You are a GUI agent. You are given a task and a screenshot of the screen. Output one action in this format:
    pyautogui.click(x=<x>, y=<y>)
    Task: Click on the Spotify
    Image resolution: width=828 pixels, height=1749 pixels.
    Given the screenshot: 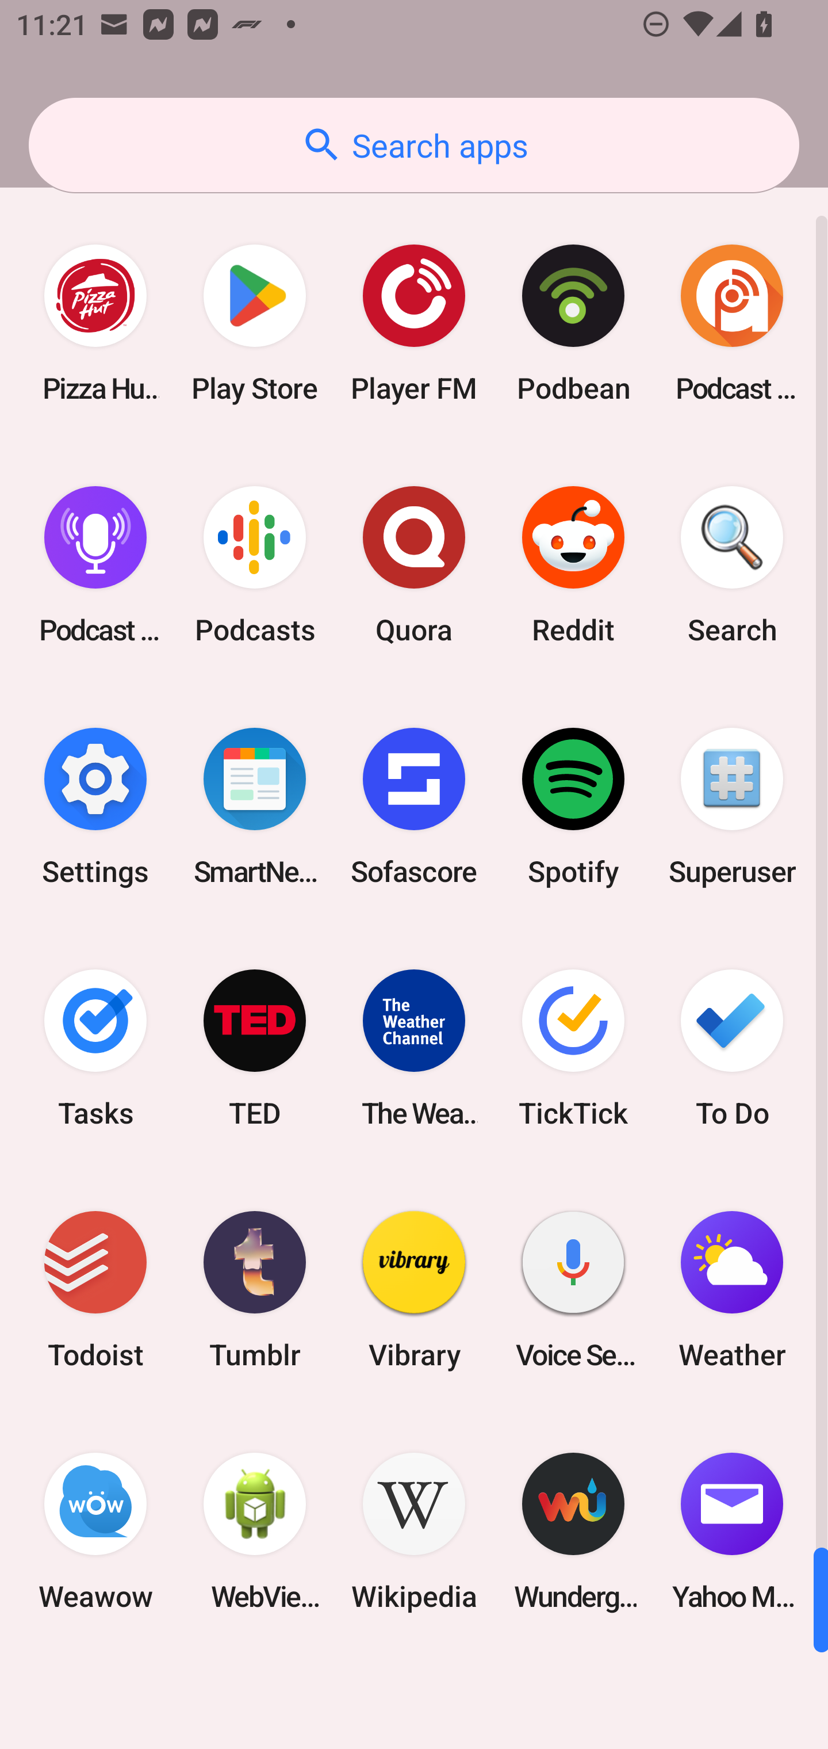 What is the action you would take?
    pyautogui.click(x=573, y=806)
    